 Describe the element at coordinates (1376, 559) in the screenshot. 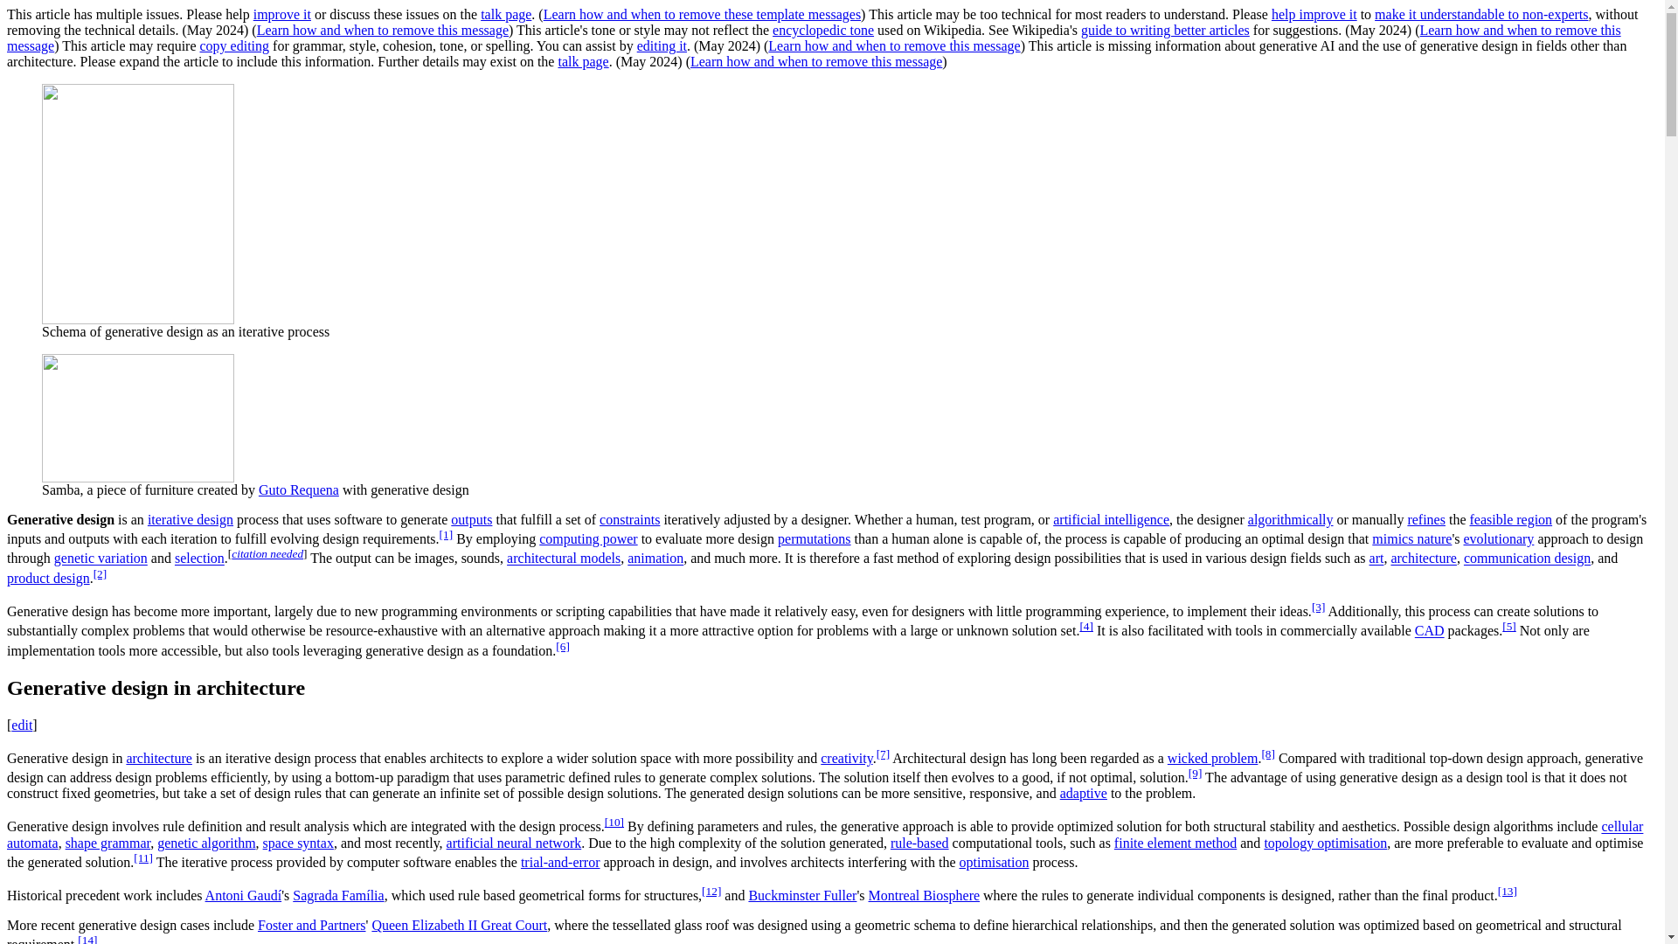

I see `Art` at that location.